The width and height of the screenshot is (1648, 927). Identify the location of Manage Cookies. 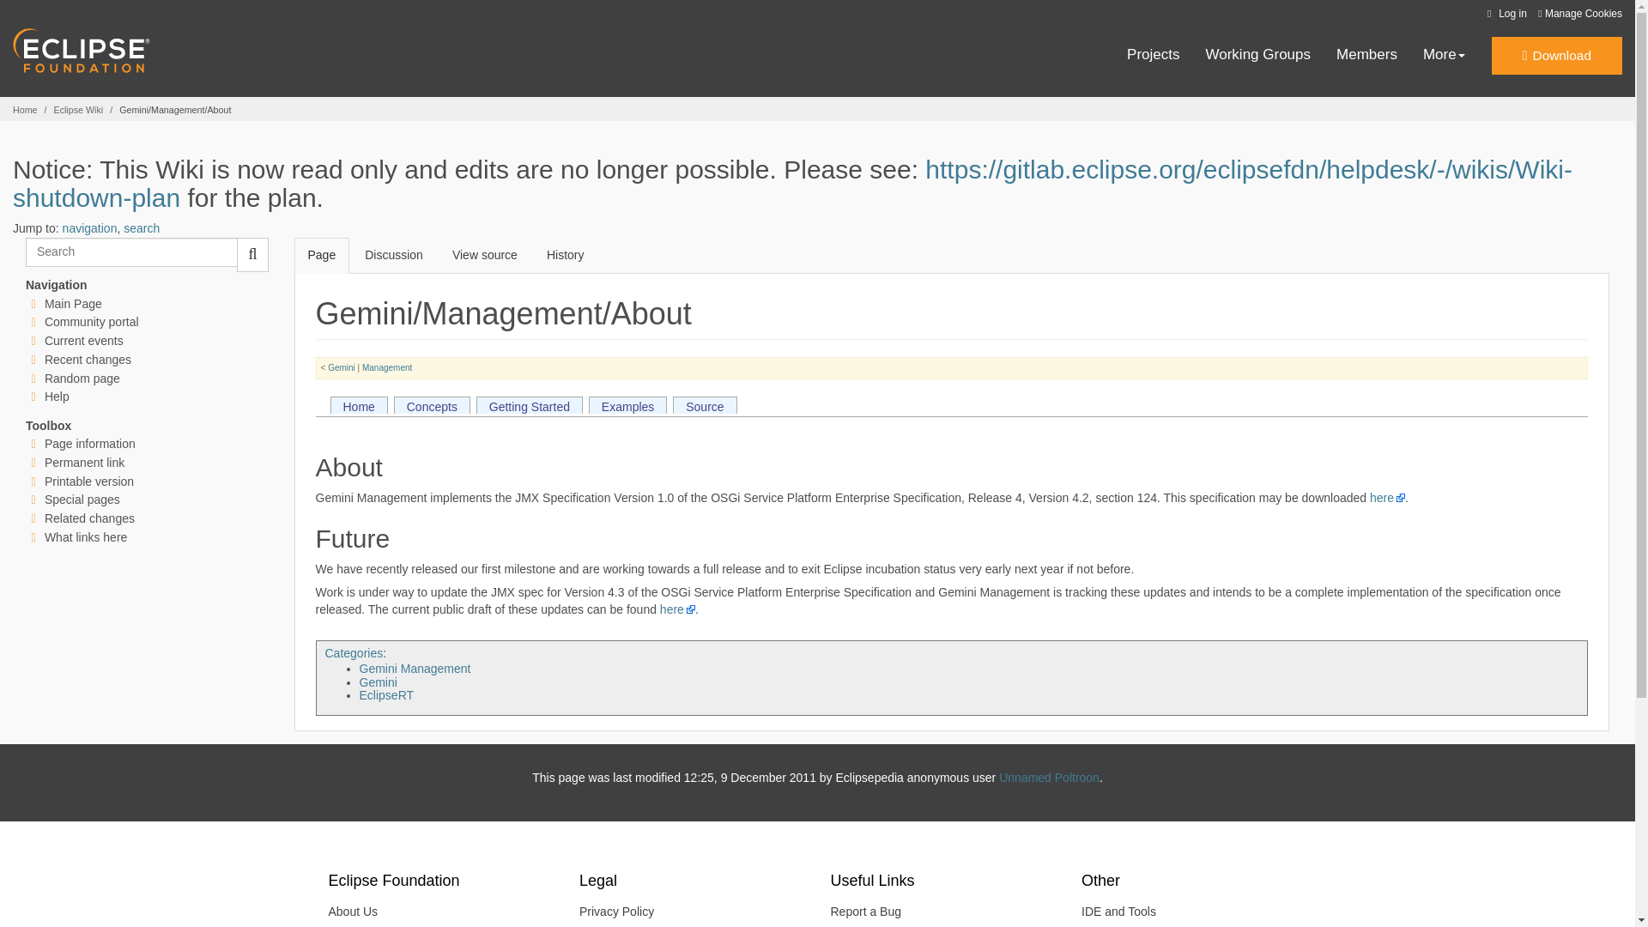
(1579, 14).